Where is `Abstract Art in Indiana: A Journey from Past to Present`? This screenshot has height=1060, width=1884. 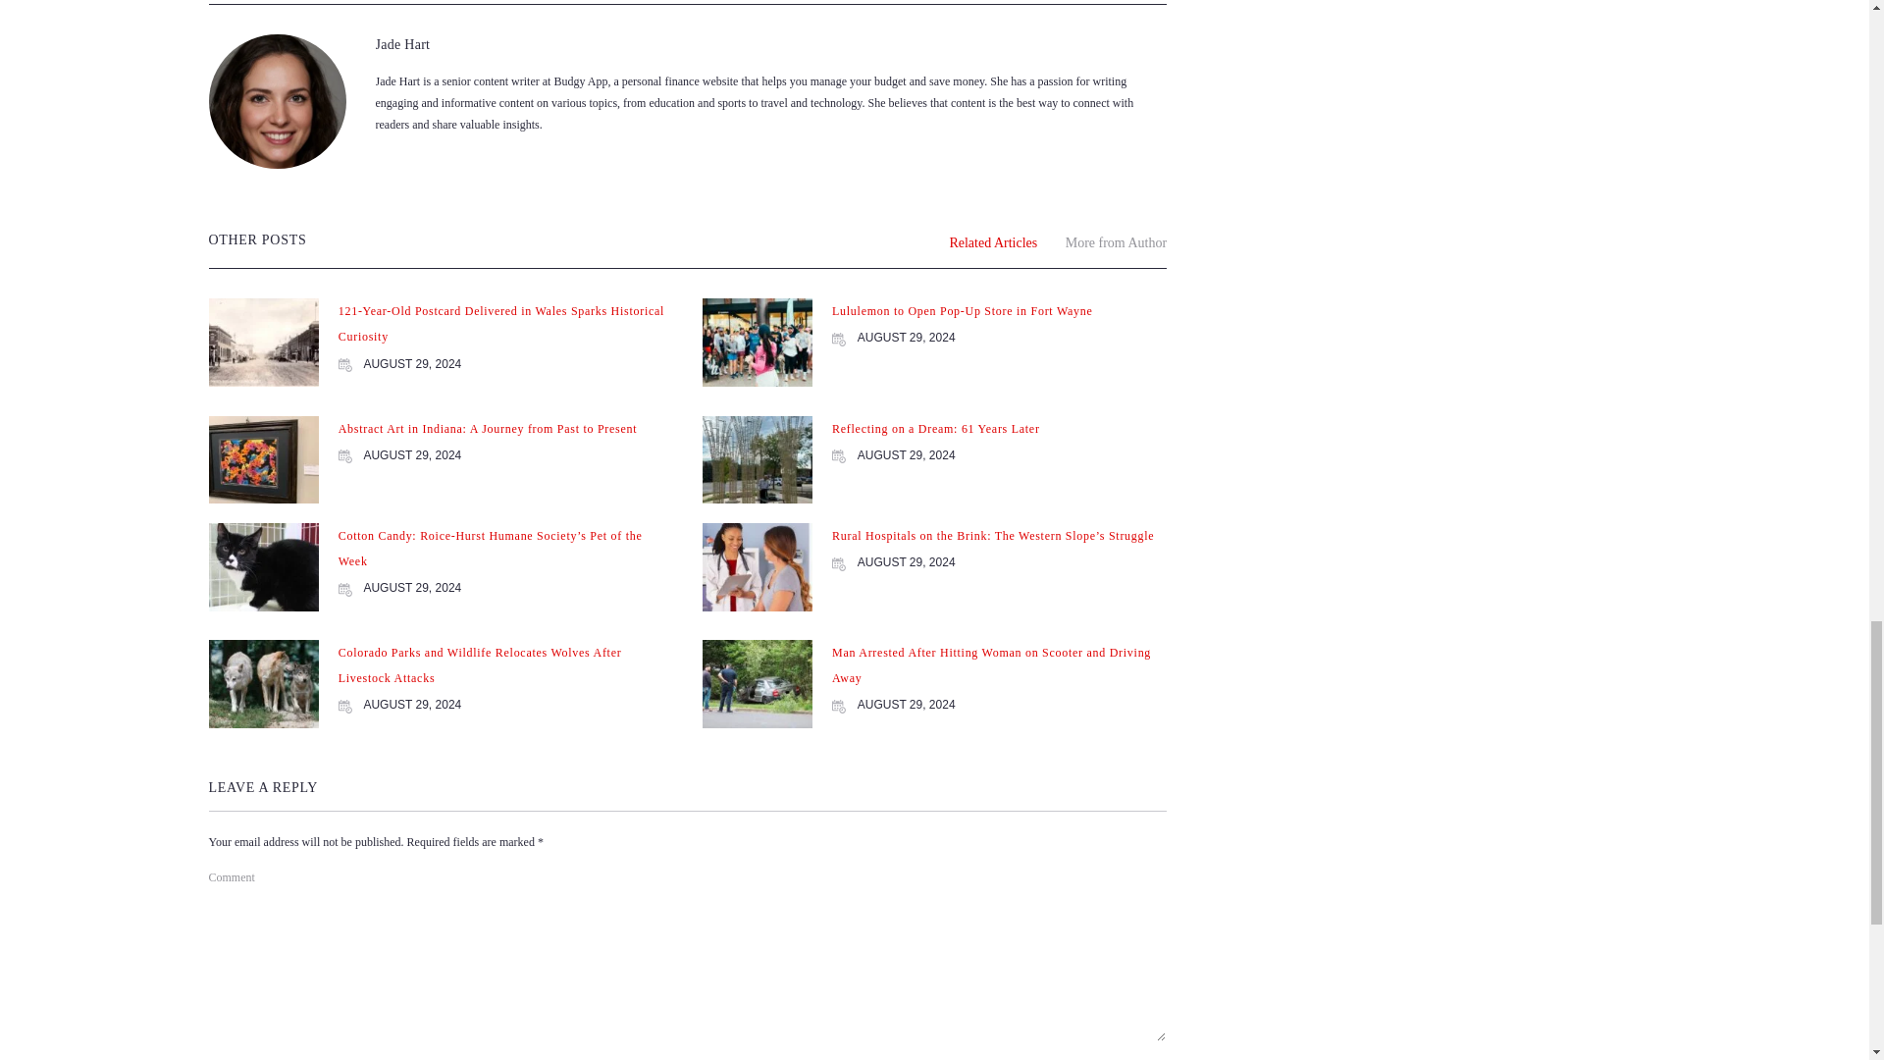
Abstract Art in Indiana: A Journey from Past to Present is located at coordinates (489, 428).